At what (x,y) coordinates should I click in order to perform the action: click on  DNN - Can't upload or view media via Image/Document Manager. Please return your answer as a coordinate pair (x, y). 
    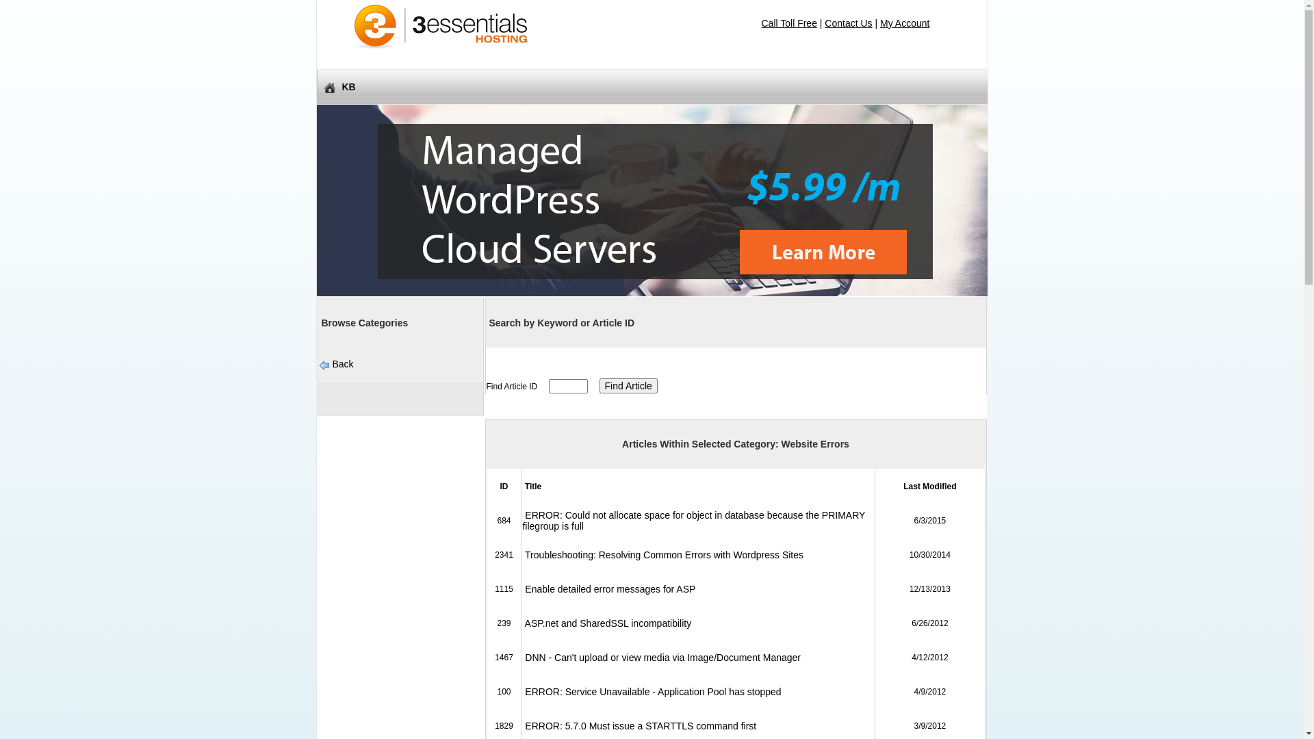
    Looking at the image, I should click on (661, 658).